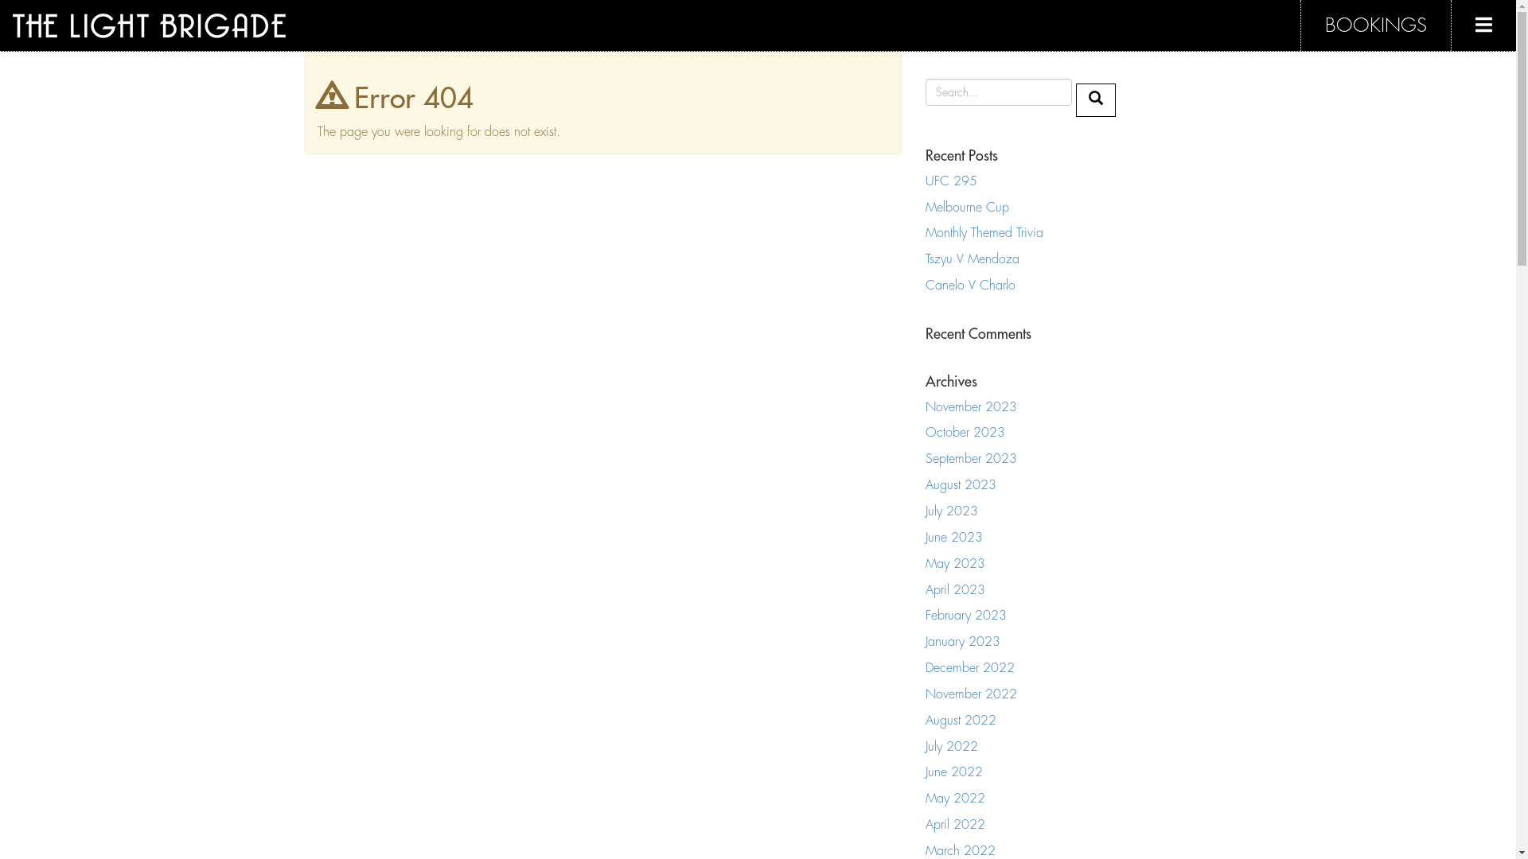 The image size is (1528, 859). I want to click on February 2023, so click(965, 616).